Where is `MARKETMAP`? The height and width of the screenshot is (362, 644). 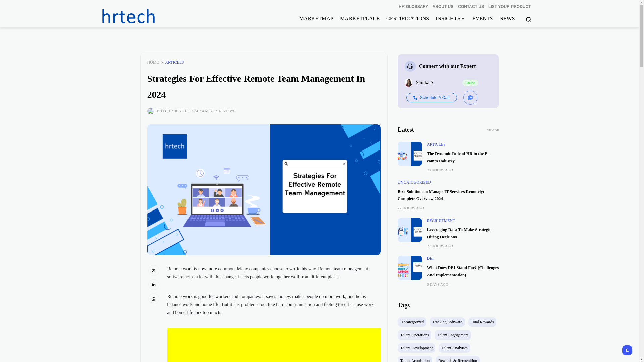
MARKETMAP is located at coordinates (316, 19).